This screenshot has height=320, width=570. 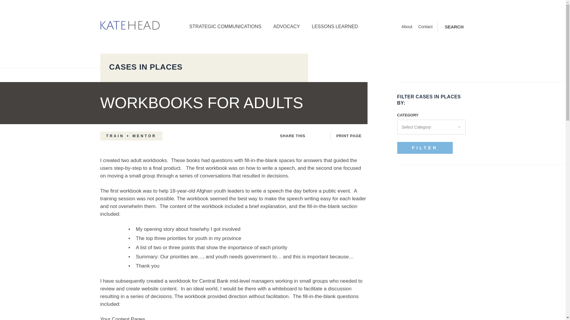 I want to click on STRATEGIC COMMUNICATIONS, so click(x=225, y=27).